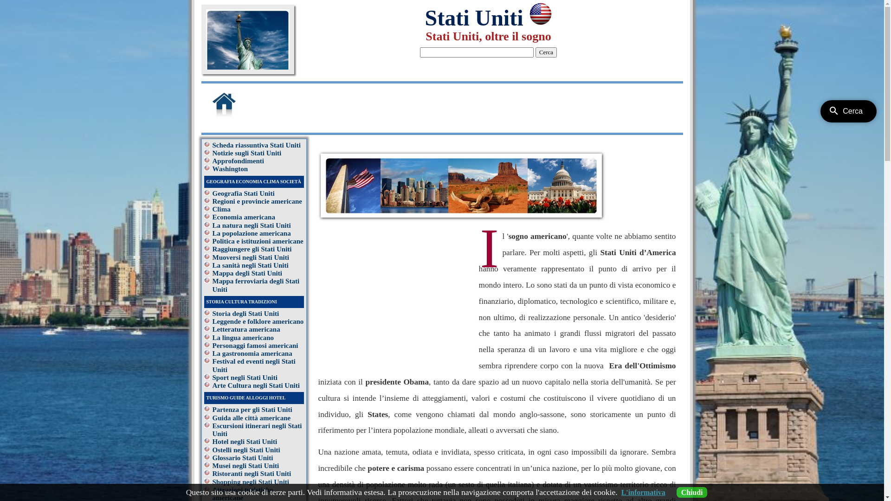 The image size is (891, 501). Describe the element at coordinates (252, 353) in the screenshot. I see `La gastronomia americana` at that location.